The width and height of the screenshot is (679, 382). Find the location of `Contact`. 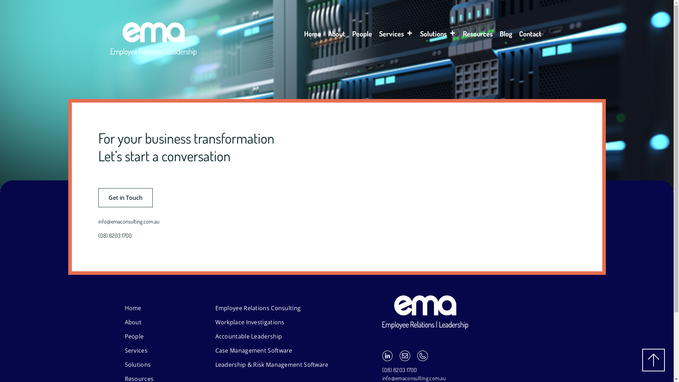

Contact is located at coordinates (530, 36).